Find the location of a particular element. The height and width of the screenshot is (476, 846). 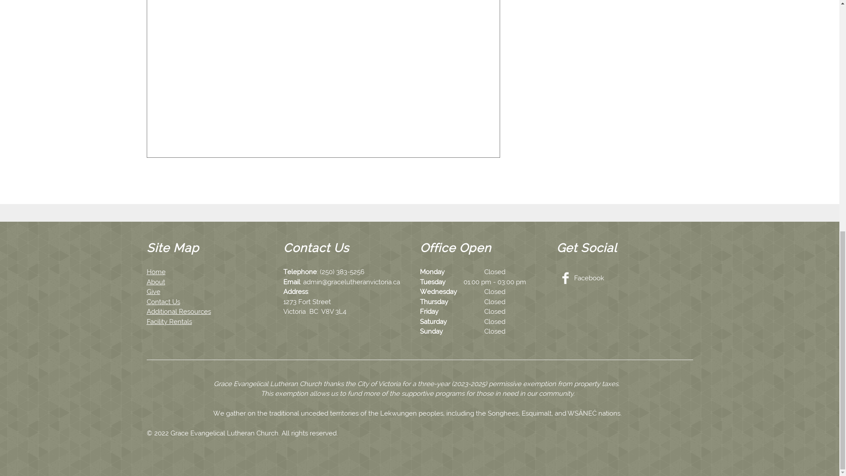

Contact Us is located at coordinates (163, 301).